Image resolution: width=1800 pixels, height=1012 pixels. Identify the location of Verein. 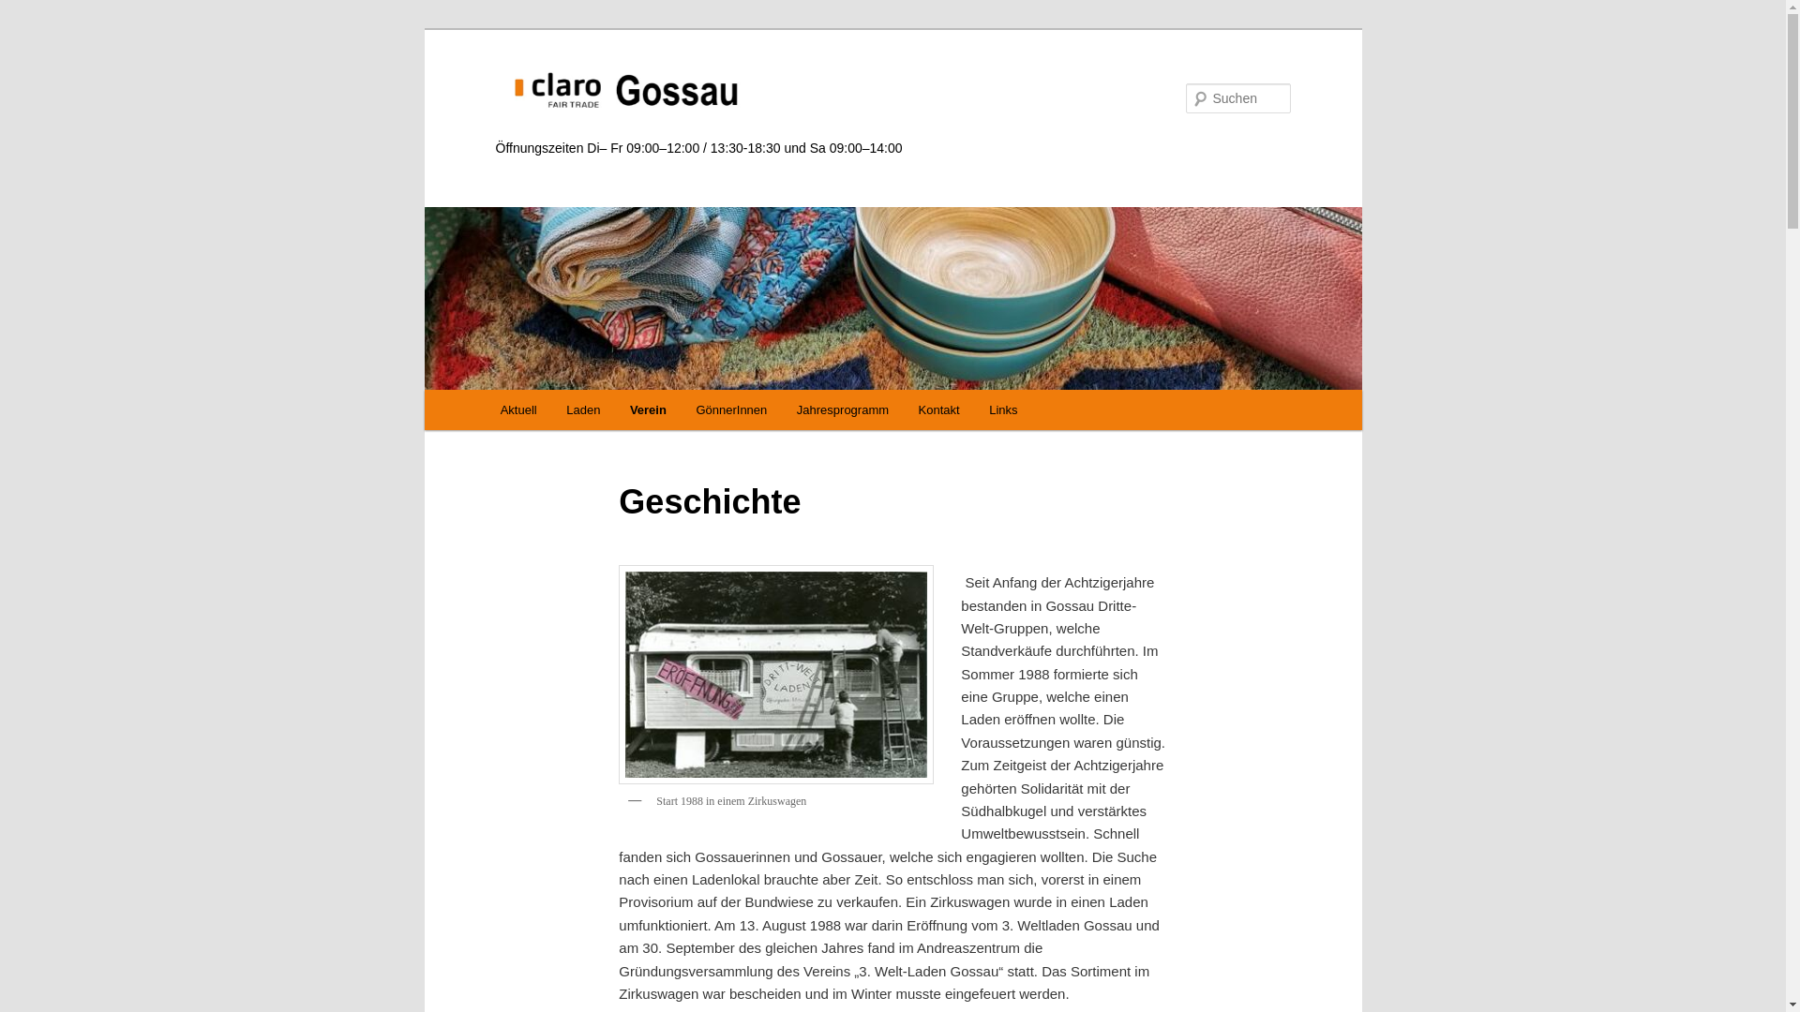
(649, 410).